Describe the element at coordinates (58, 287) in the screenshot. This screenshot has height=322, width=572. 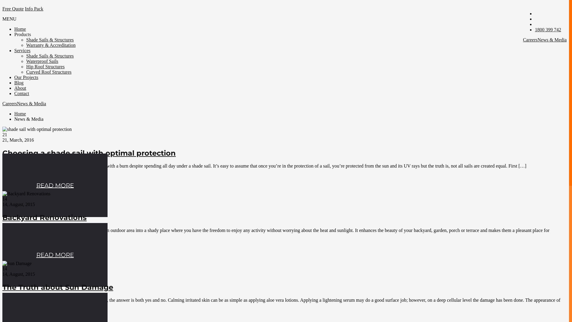
I see `The Truth about Sun Damage` at that location.